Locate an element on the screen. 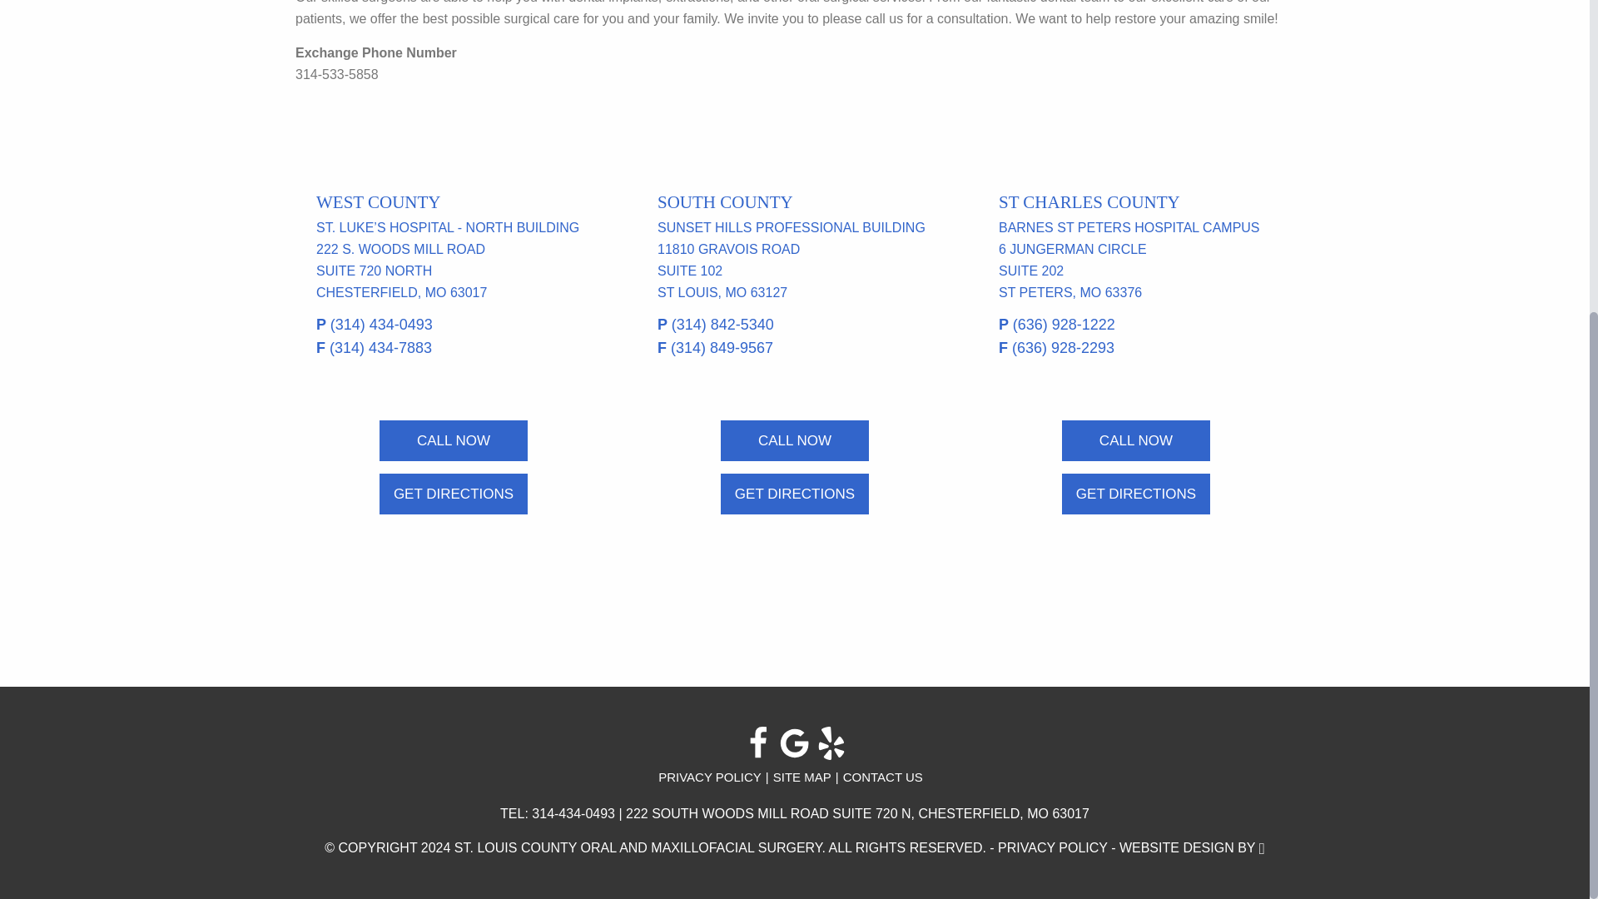  YELP ICON is located at coordinates (831, 743).